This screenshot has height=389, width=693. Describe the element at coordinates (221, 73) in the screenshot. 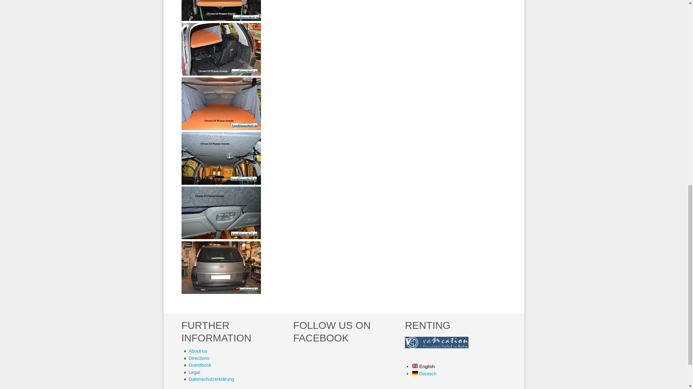

I see `Citroen C4 Picasso heruntergeschwenktes Auto-Himmelbett` at that location.